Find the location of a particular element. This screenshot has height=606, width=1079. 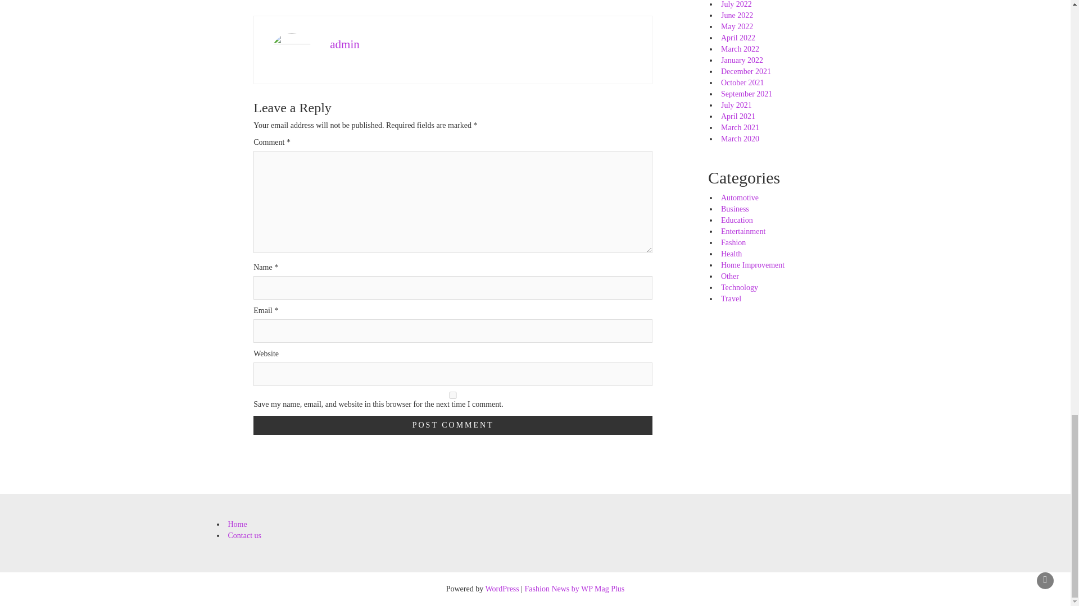

admin is located at coordinates (344, 44).